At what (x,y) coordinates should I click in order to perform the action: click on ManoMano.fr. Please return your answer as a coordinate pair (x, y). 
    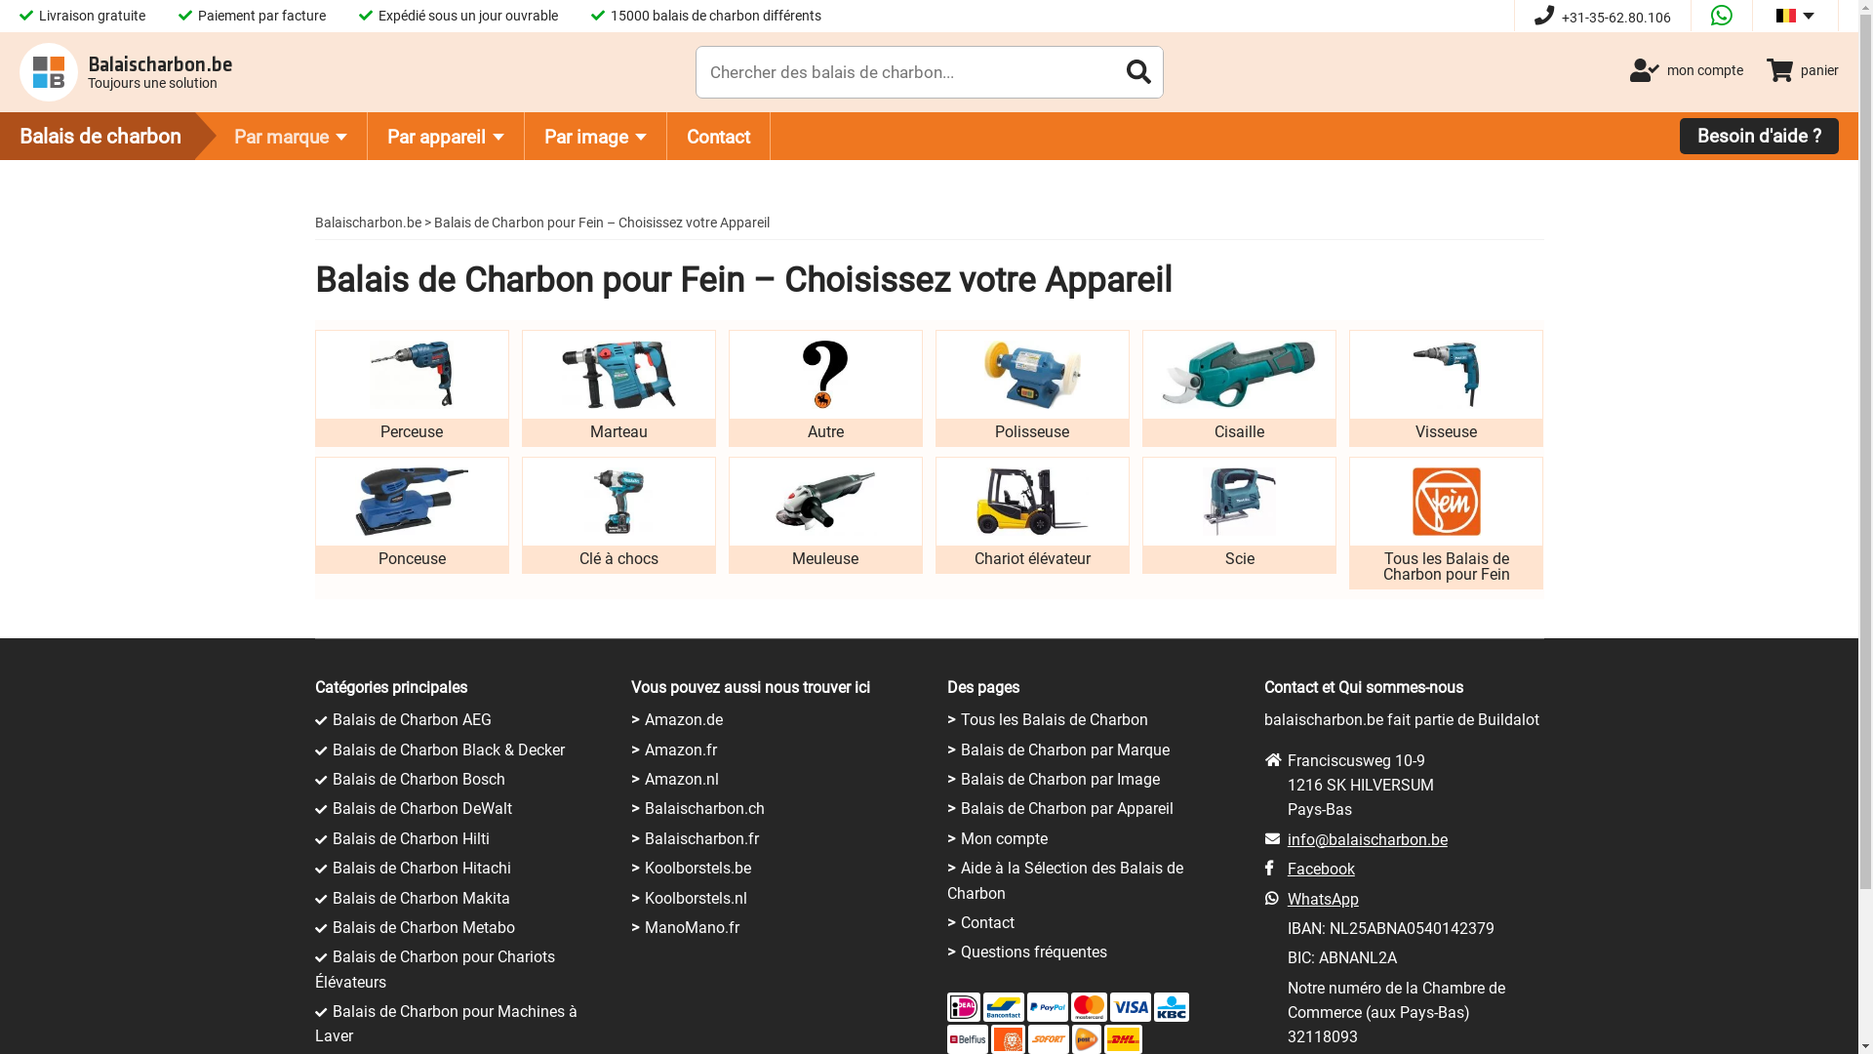
    Looking at the image, I should click on (693, 927).